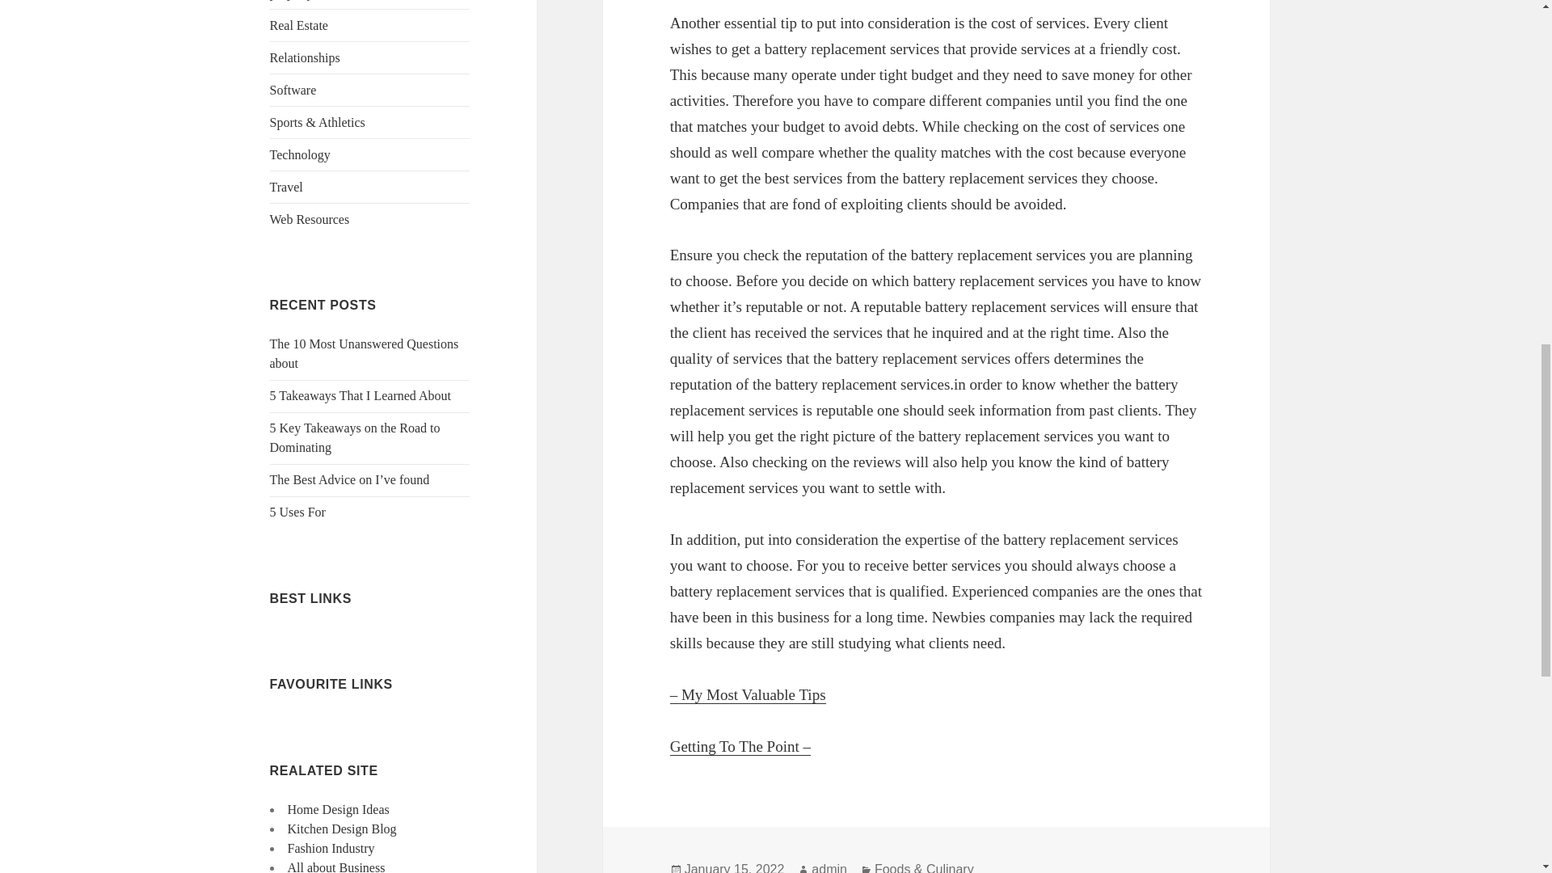 The width and height of the screenshot is (1552, 873). What do you see at coordinates (300, 154) in the screenshot?
I see `Technology` at bounding box center [300, 154].